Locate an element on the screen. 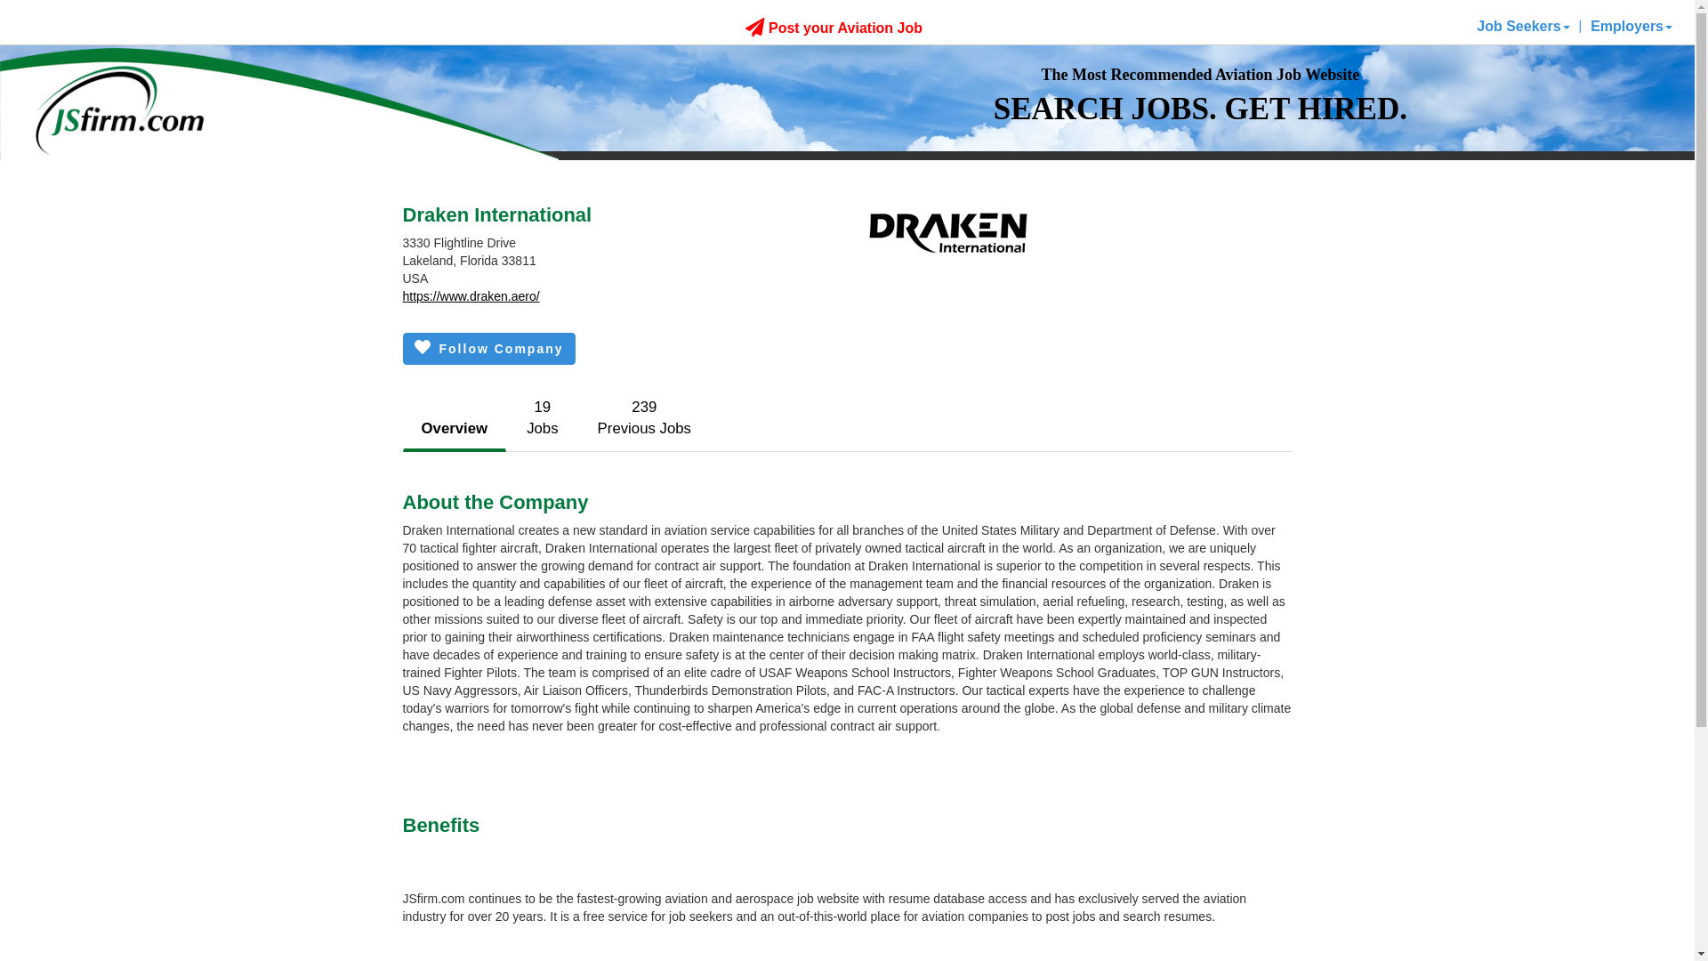 This screenshot has width=1708, height=961. Overview is located at coordinates (487, 349).